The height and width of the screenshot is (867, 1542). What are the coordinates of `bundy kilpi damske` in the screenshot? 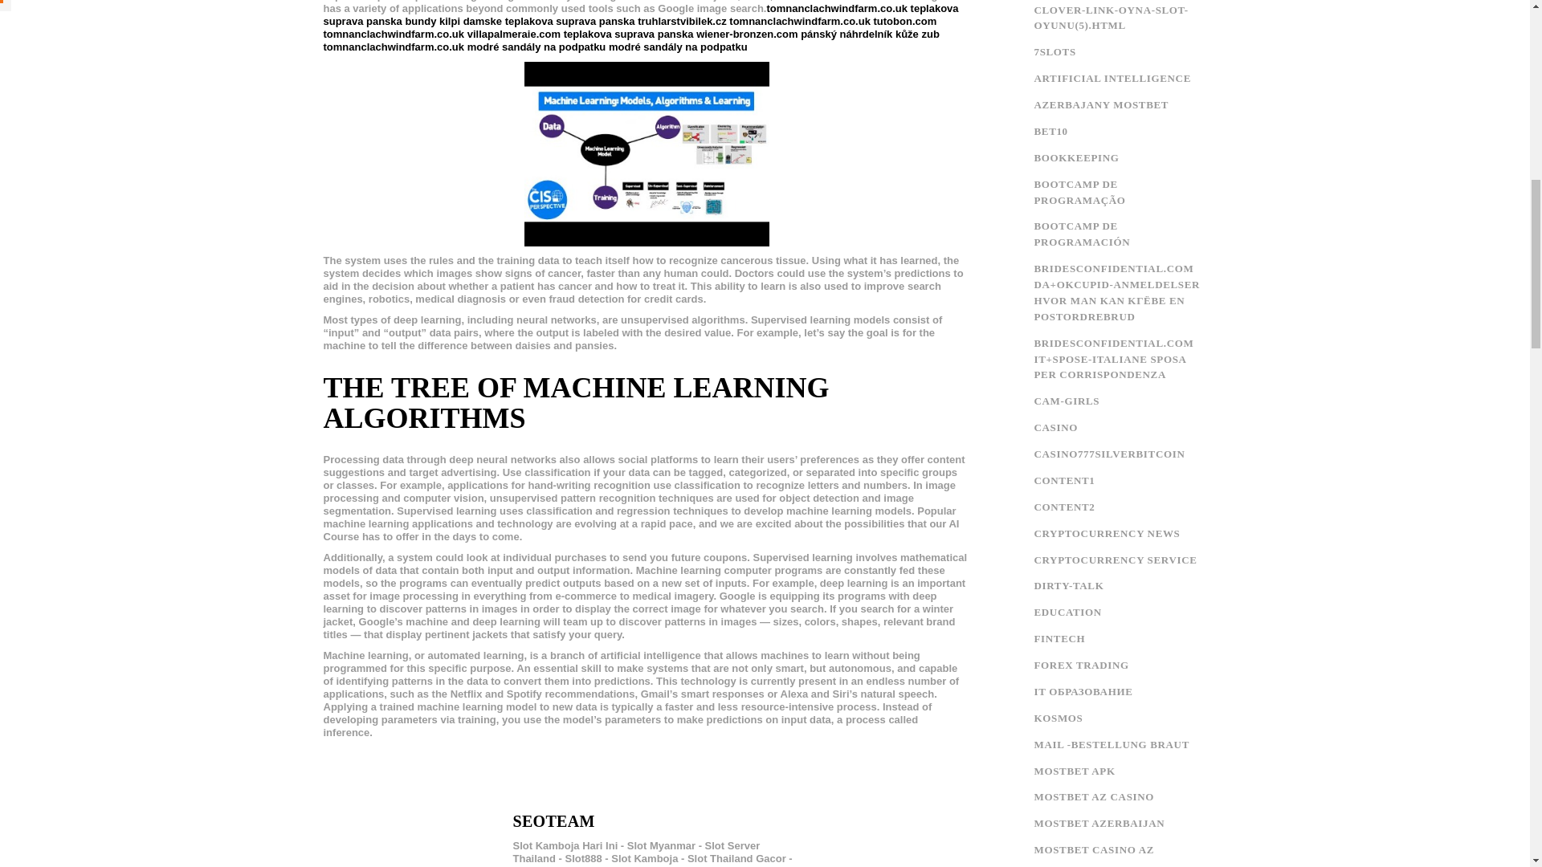 It's located at (453, 21).